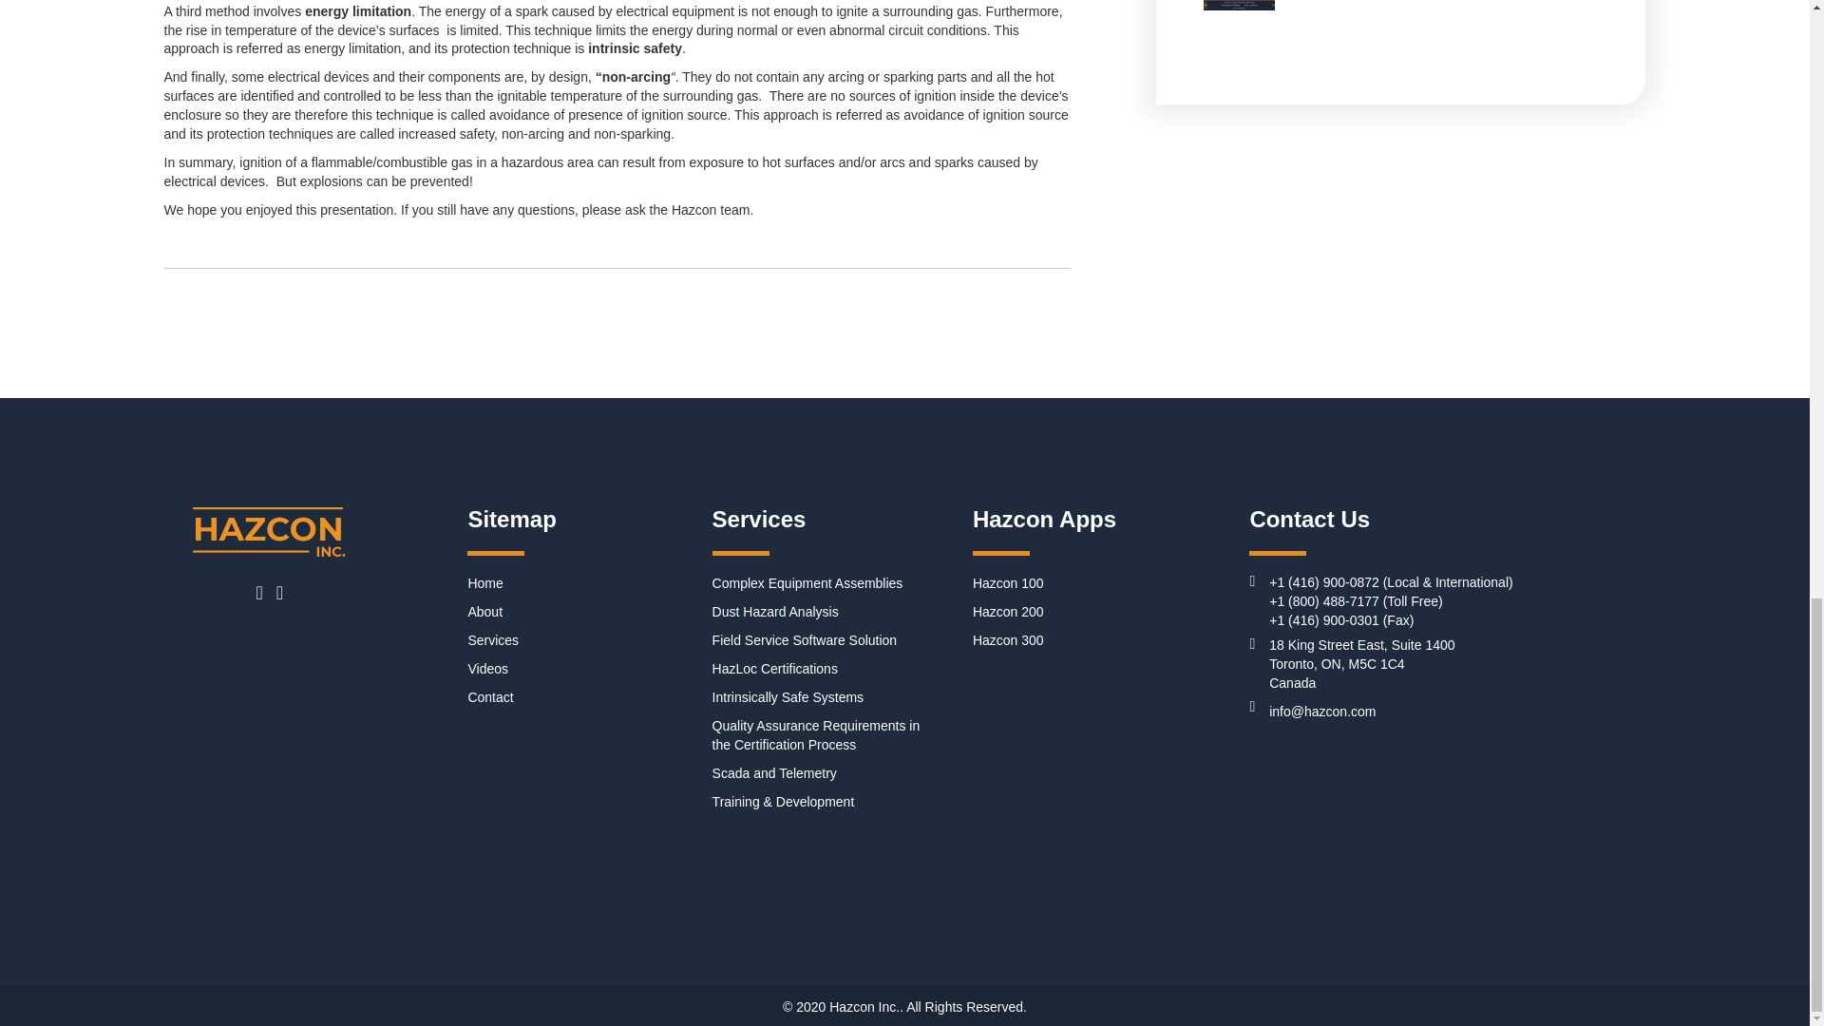  Describe the element at coordinates (775, 668) in the screenshot. I see `HazLoc Certifications` at that location.